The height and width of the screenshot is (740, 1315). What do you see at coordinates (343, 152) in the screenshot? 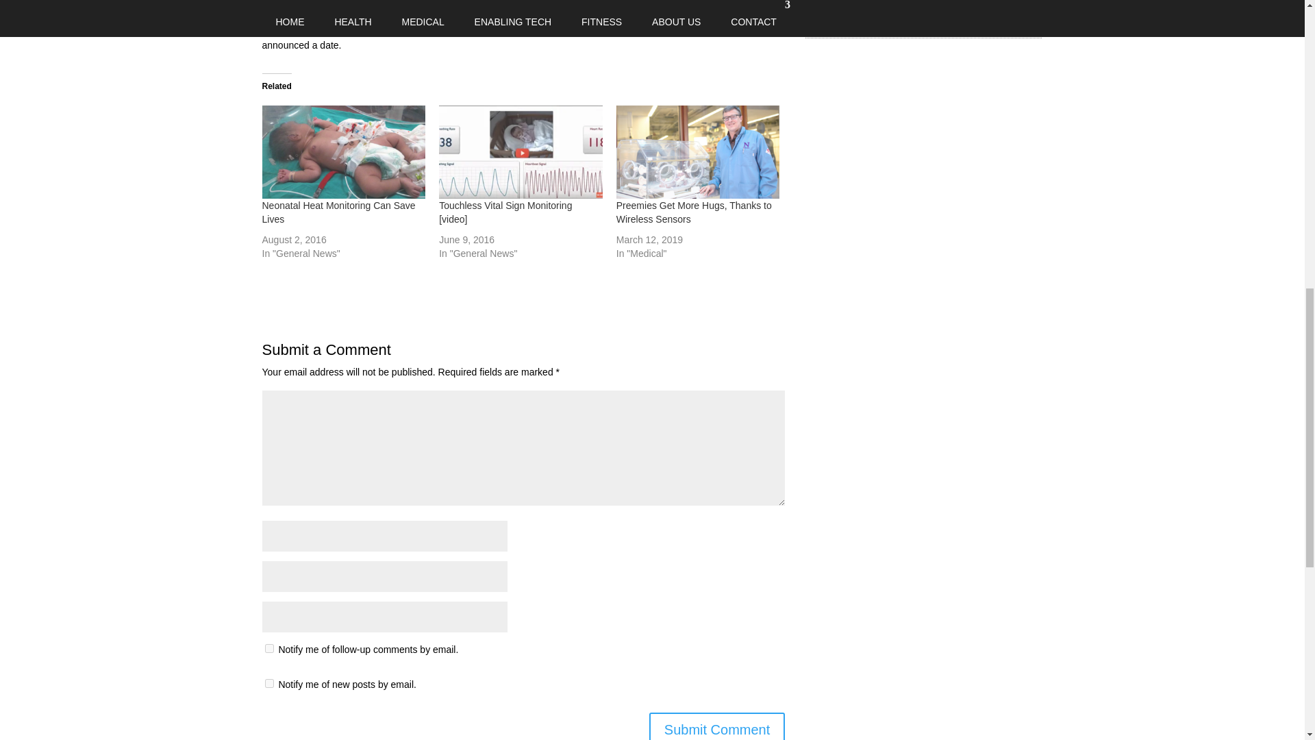
I see `Neonatal Heat Monitoring Can Save Lives` at bounding box center [343, 152].